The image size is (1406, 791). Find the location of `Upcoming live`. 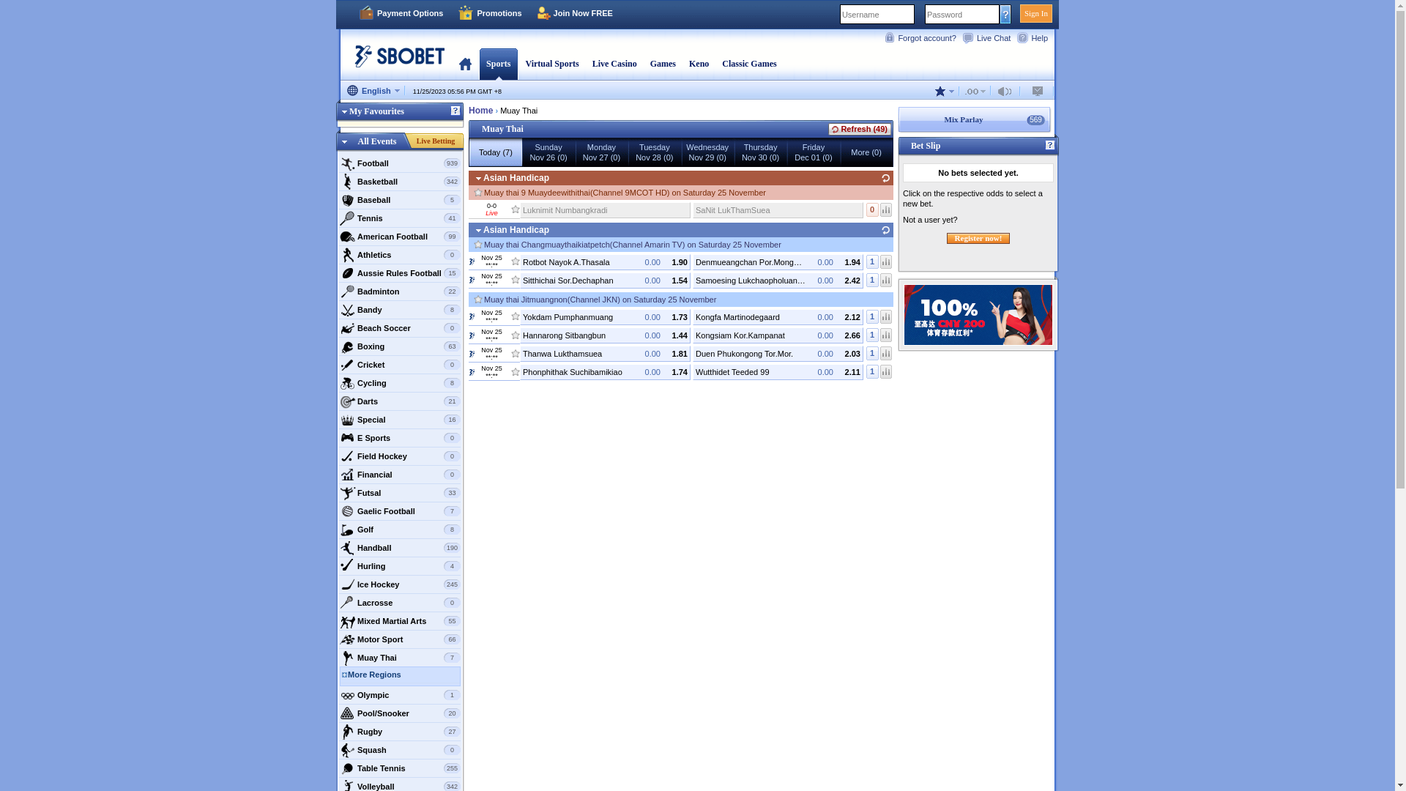

Upcoming live is located at coordinates (471, 261).